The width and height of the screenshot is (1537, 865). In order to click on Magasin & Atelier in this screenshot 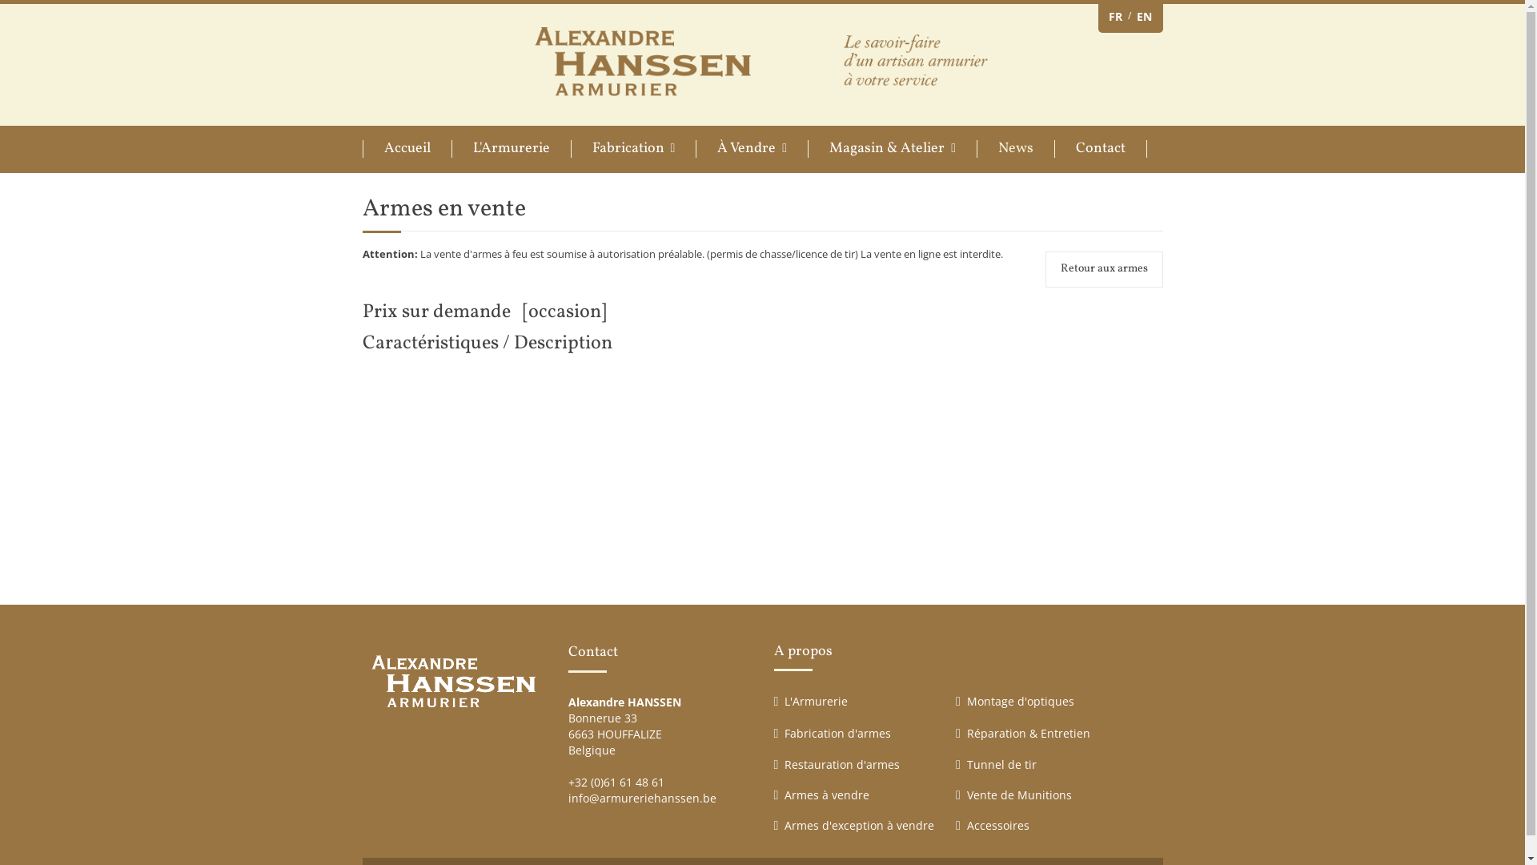, I will do `click(892, 149)`.